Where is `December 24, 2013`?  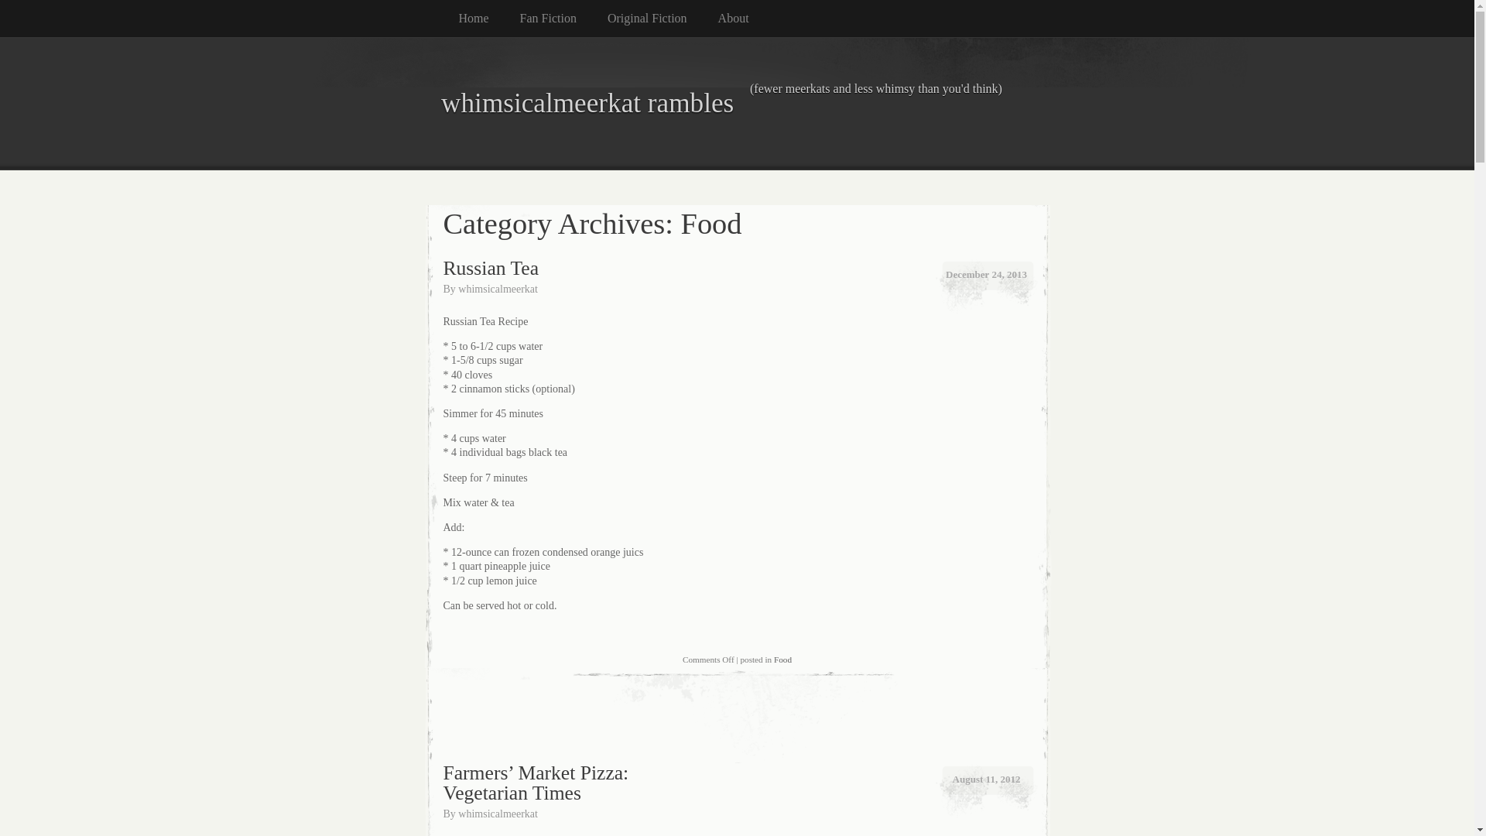
December 24, 2013 is located at coordinates (986, 275).